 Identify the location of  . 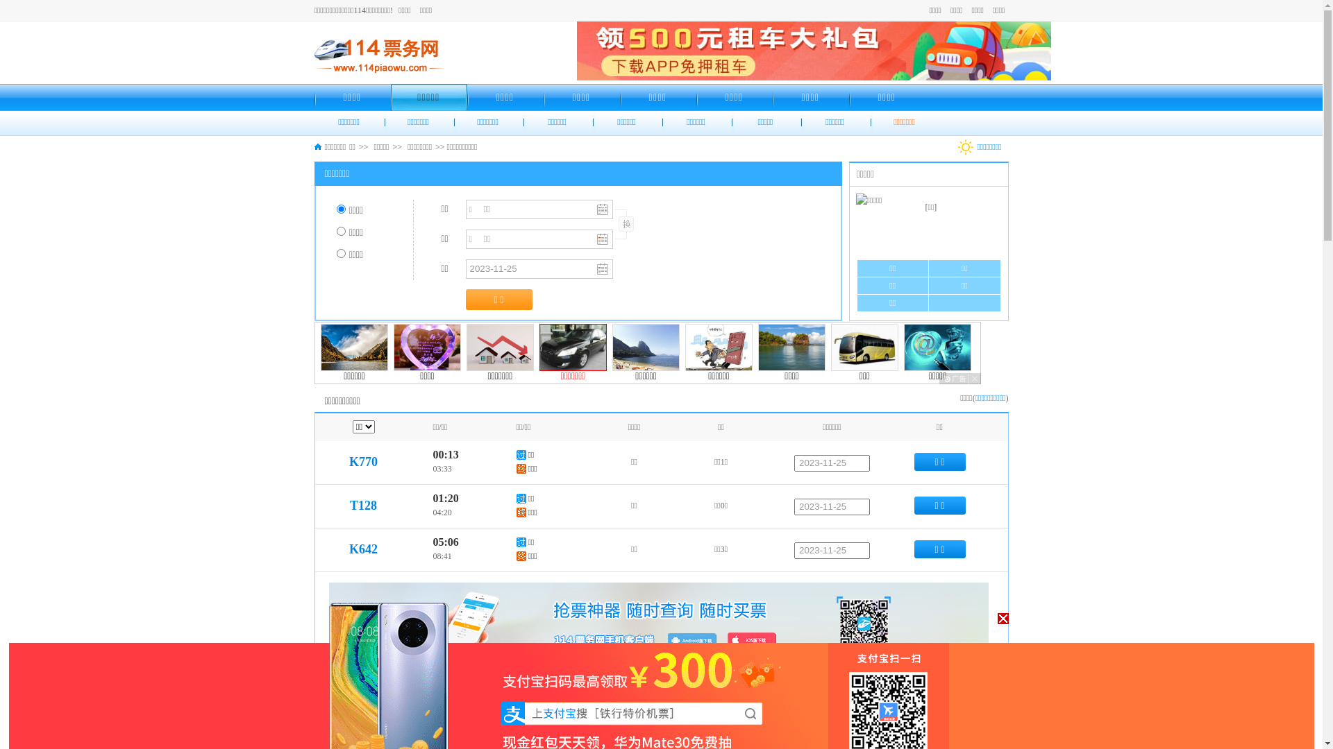
(625, 225).